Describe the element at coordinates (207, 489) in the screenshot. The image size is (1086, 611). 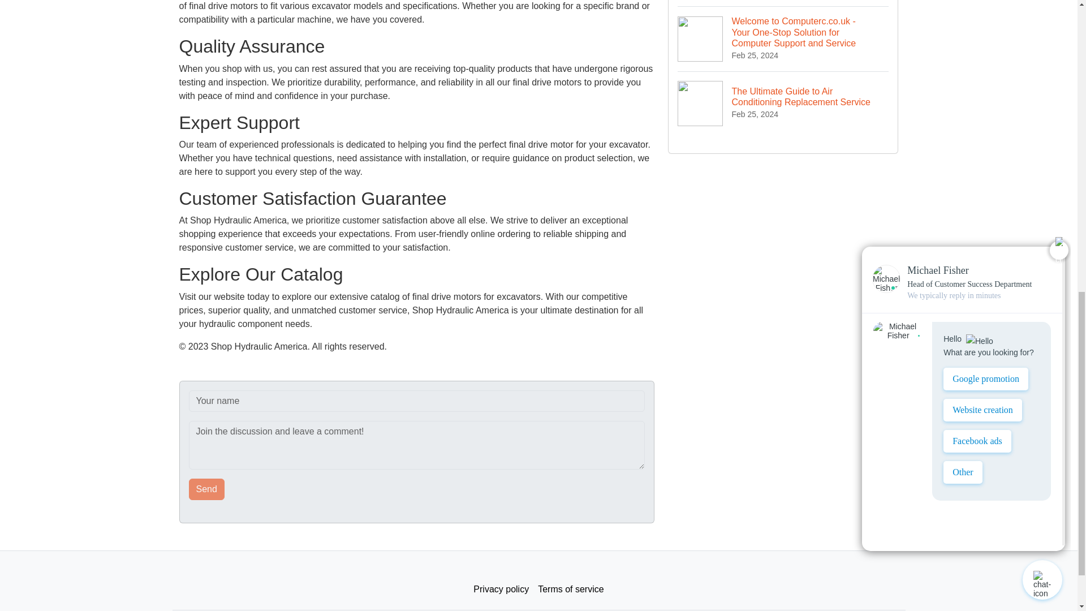
I see `Send` at that location.